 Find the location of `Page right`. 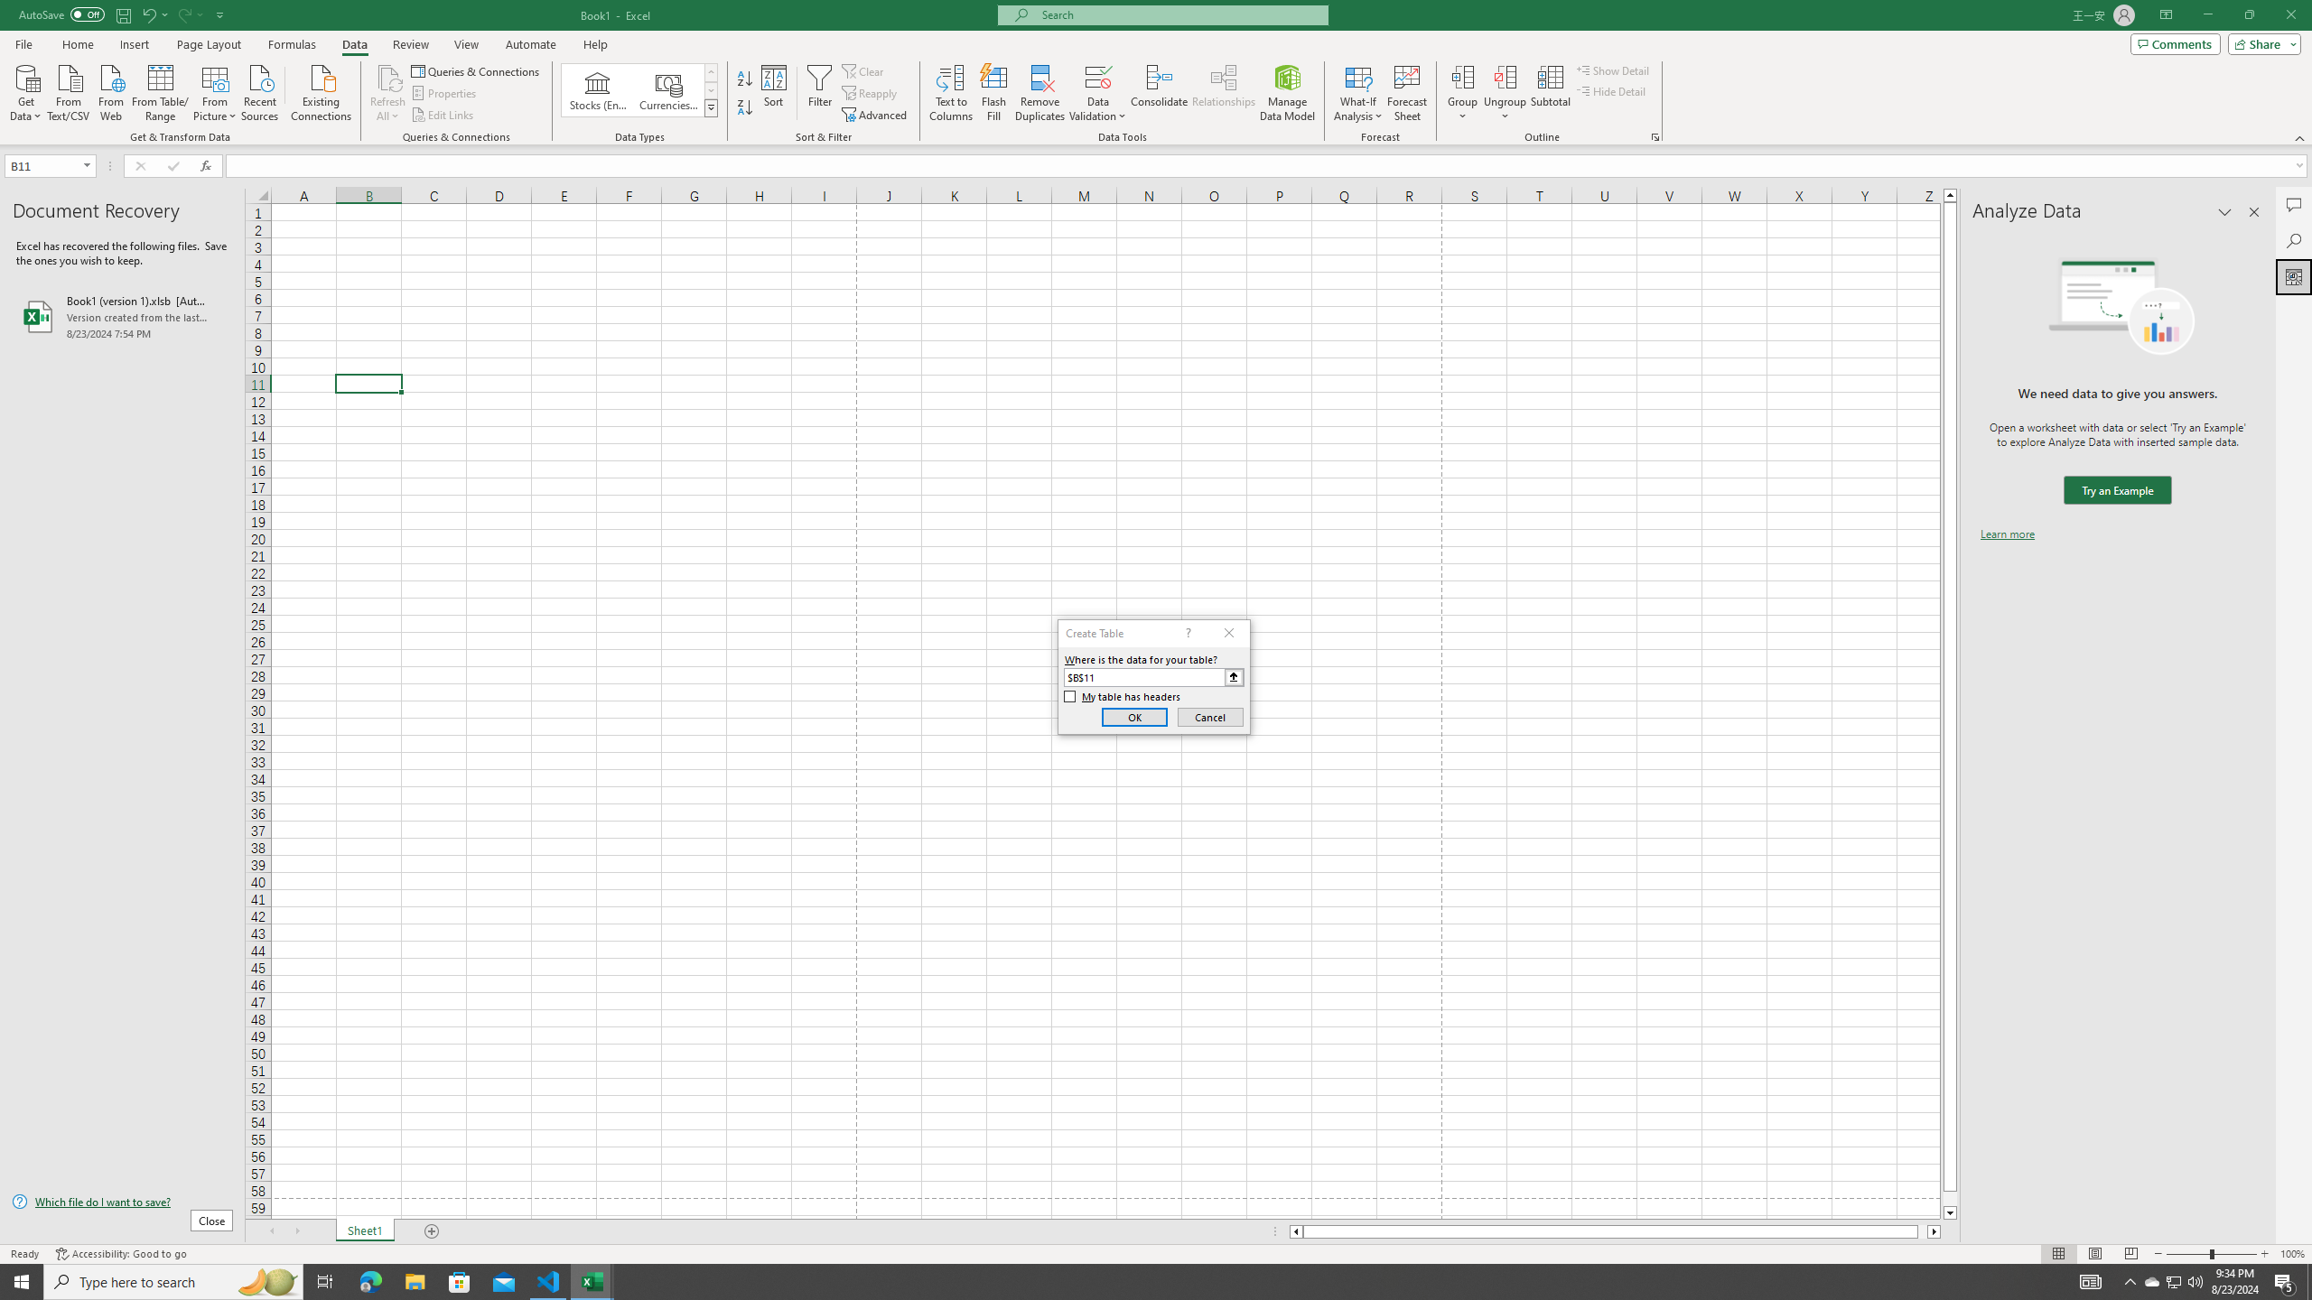

Page right is located at coordinates (1924, 1231).